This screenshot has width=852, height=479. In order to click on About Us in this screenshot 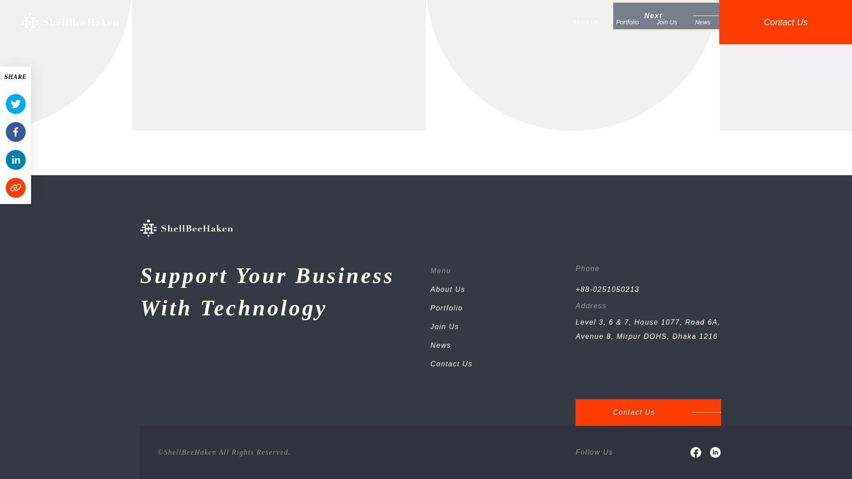, I will do `click(447, 289)`.